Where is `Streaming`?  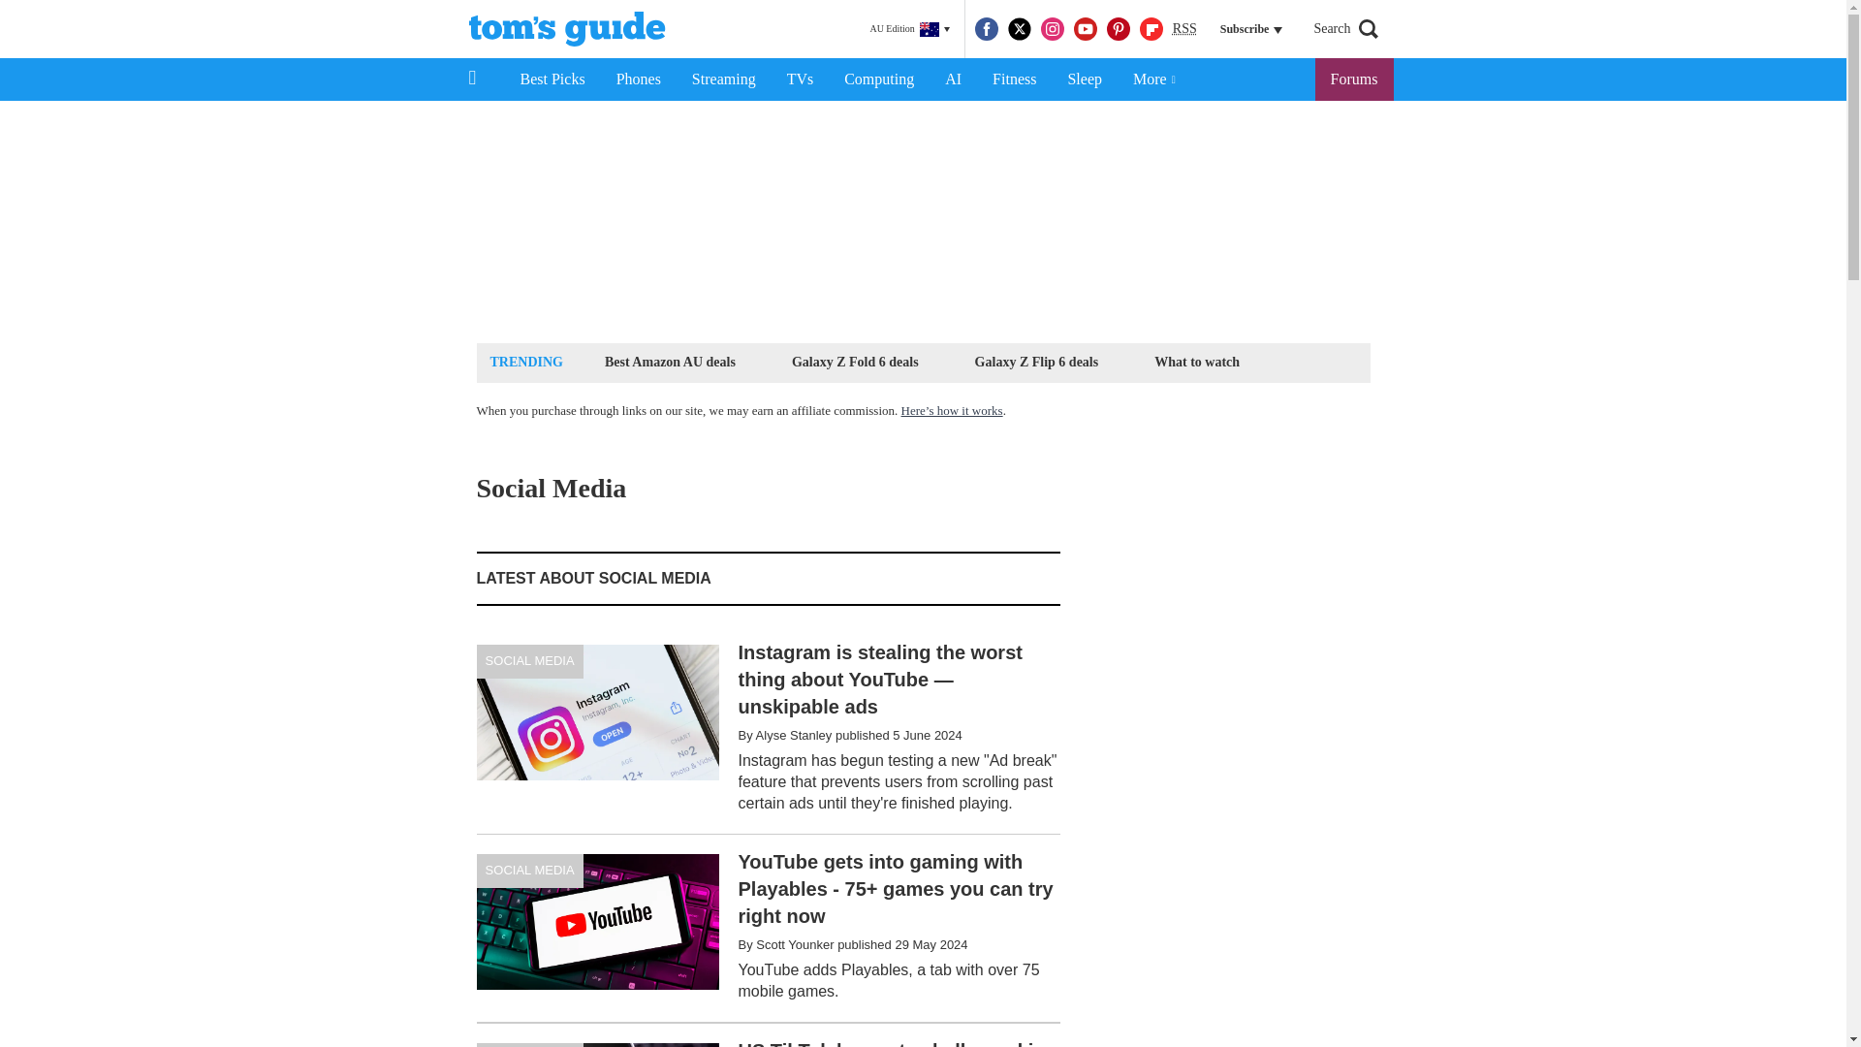
Streaming is located at coordinates (724, 79).